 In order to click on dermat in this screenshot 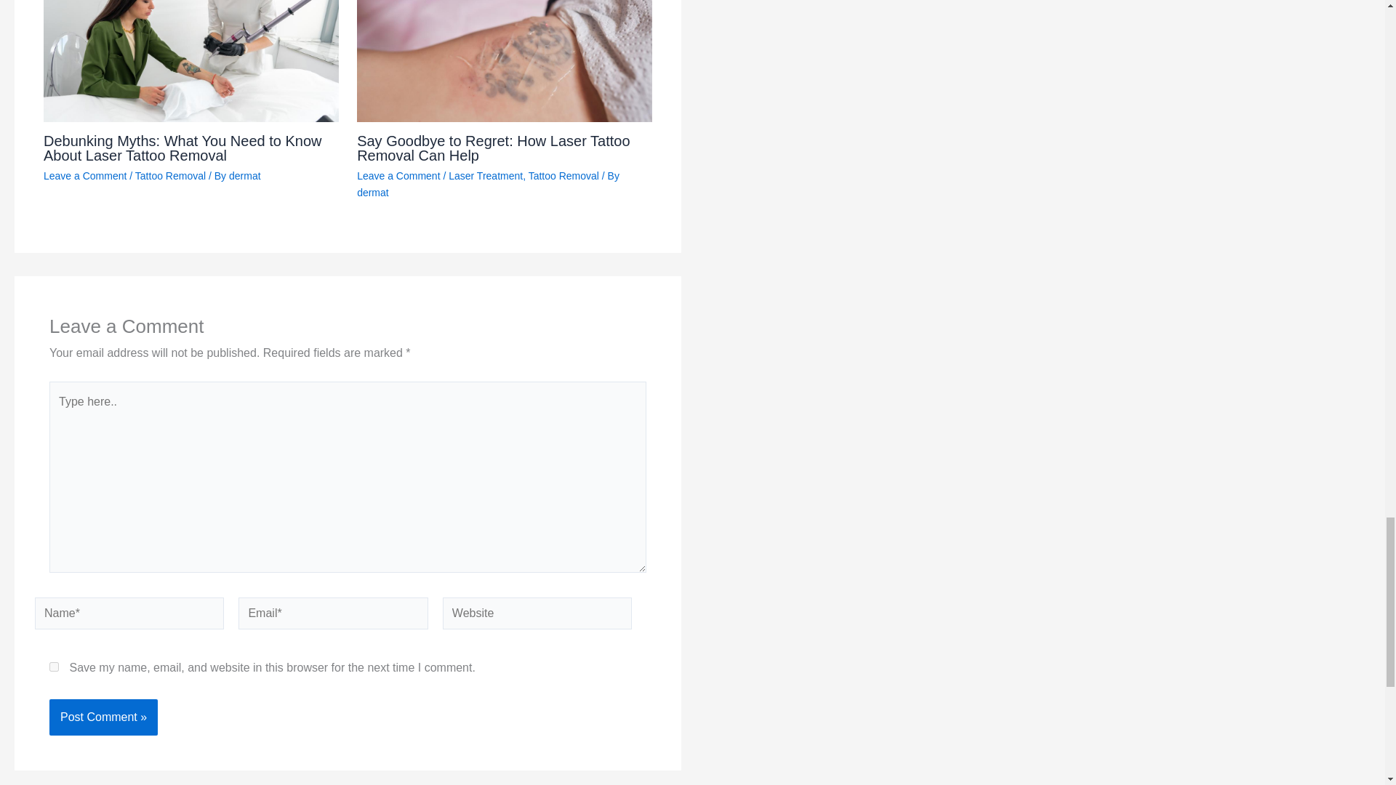, I will do `click(244, 176)`.